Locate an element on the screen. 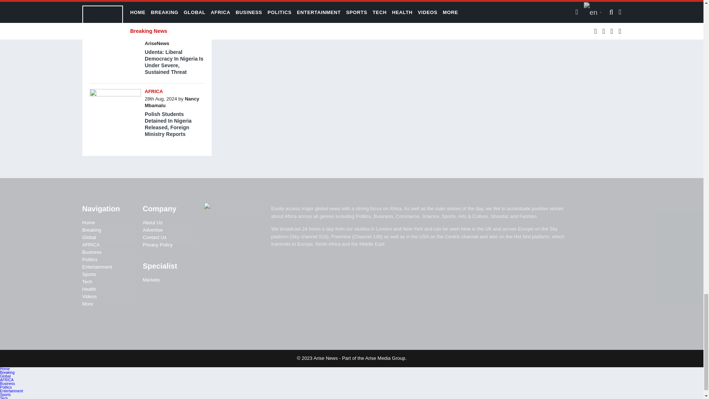 Image resolution: width=709 pixels, height=399 pixels. Facebook is located at coordinates (276, 2).